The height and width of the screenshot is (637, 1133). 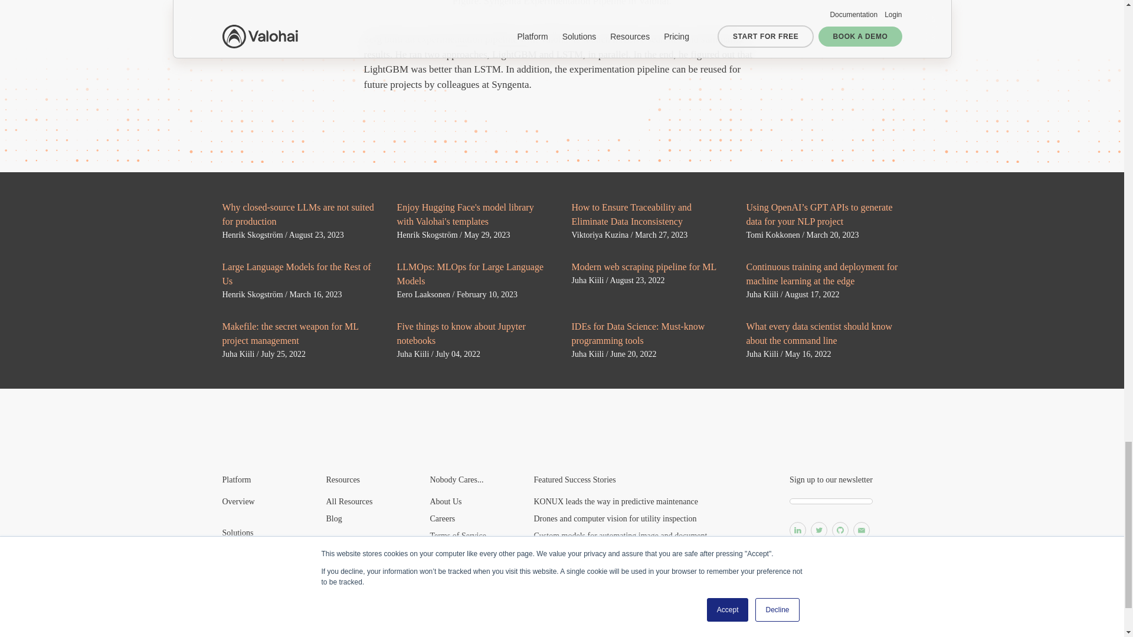 I want to click on About Us, so click(x=445, y=501).